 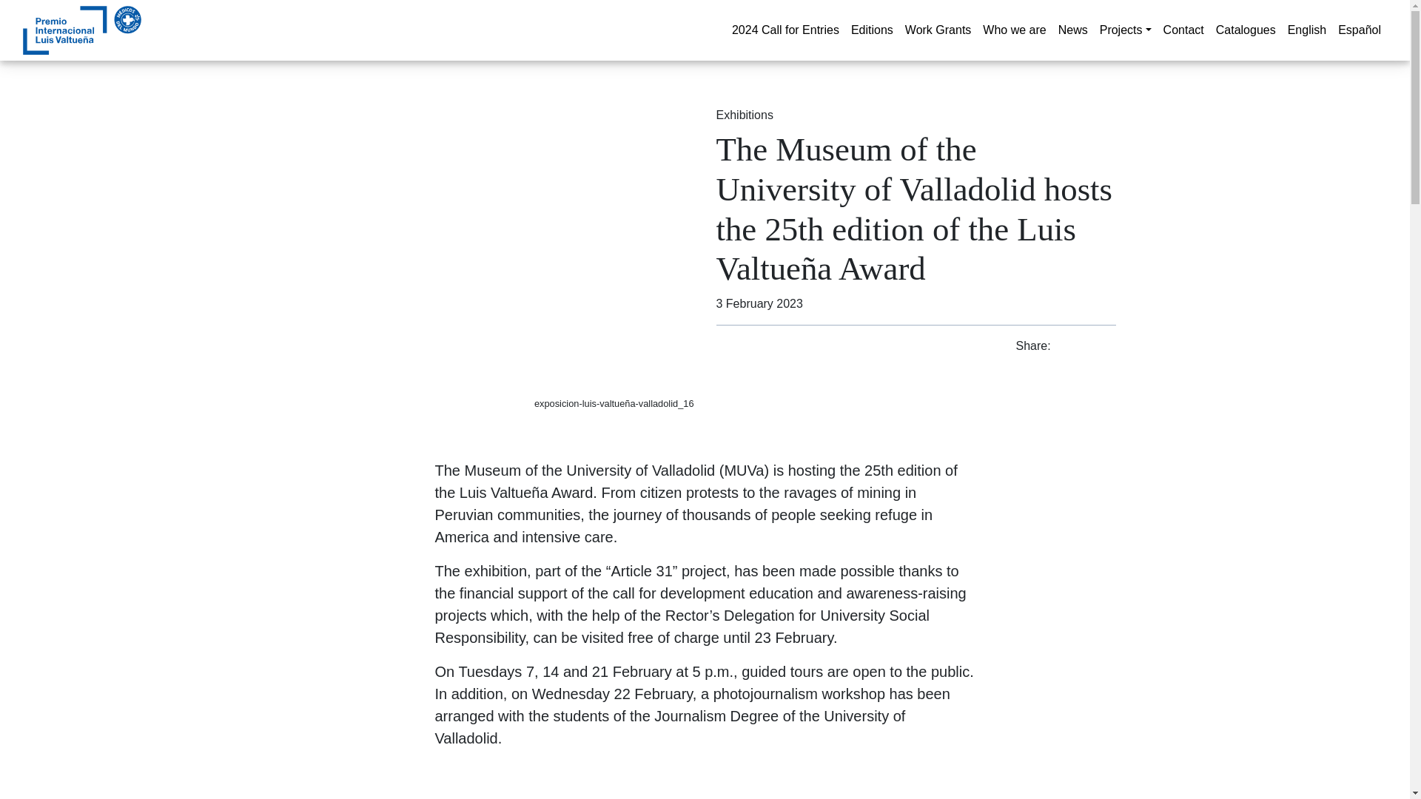 I want to click on Work Grants, so click(x=938, y=30).